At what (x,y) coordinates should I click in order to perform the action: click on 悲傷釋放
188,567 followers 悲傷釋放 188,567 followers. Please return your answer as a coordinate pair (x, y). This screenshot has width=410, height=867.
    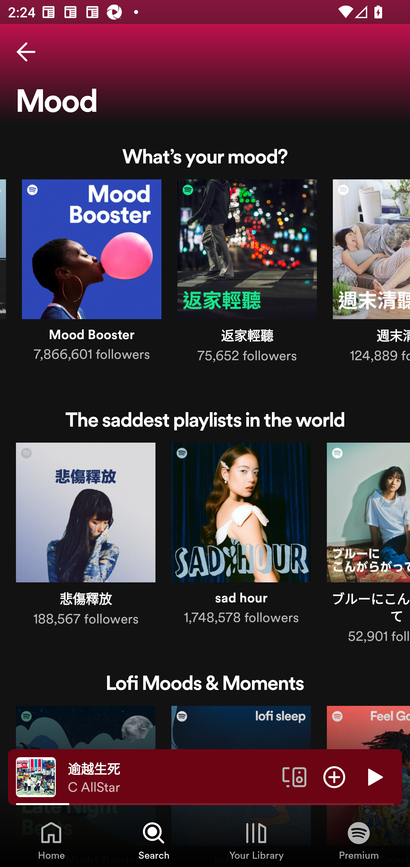
    Looking at the image, I should click on (85, 537).